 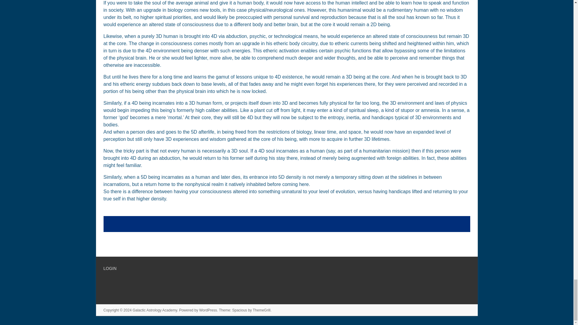 What do you see at coordinates (262, 310) in the screenshot?
I see `ThemeGrill` at bounding box center [262, 310].